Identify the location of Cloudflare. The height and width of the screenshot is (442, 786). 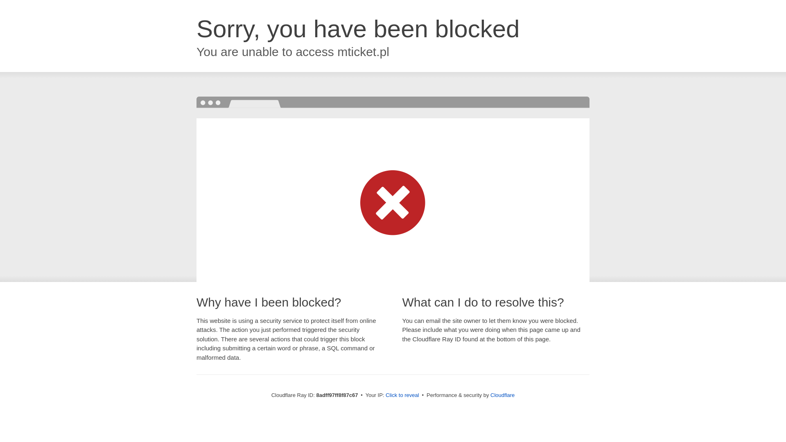
(503, 395).